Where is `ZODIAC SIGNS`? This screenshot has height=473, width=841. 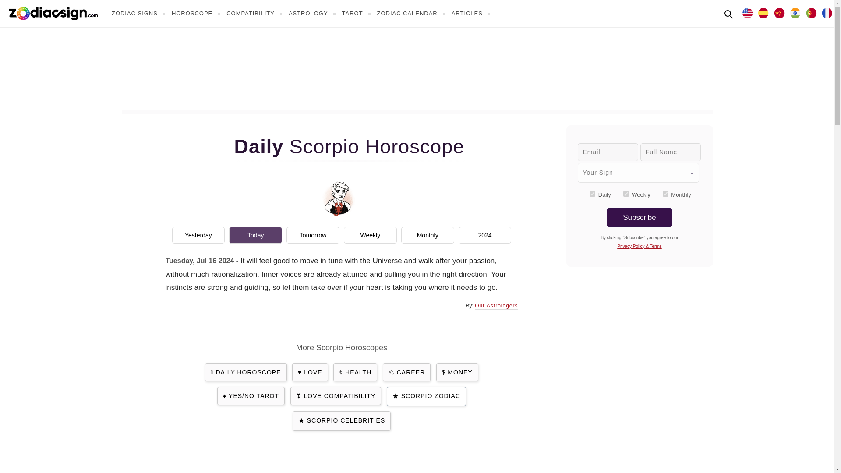 ZODIAC SIGNS is located at coordinates (139, 13).